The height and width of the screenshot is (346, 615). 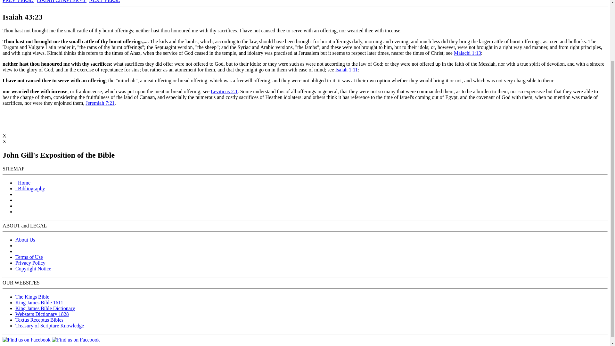 What do you see at coordinates (71, 1) in the screenshot?
I see `CHAPTER 43` at bounding box center [71, 1].